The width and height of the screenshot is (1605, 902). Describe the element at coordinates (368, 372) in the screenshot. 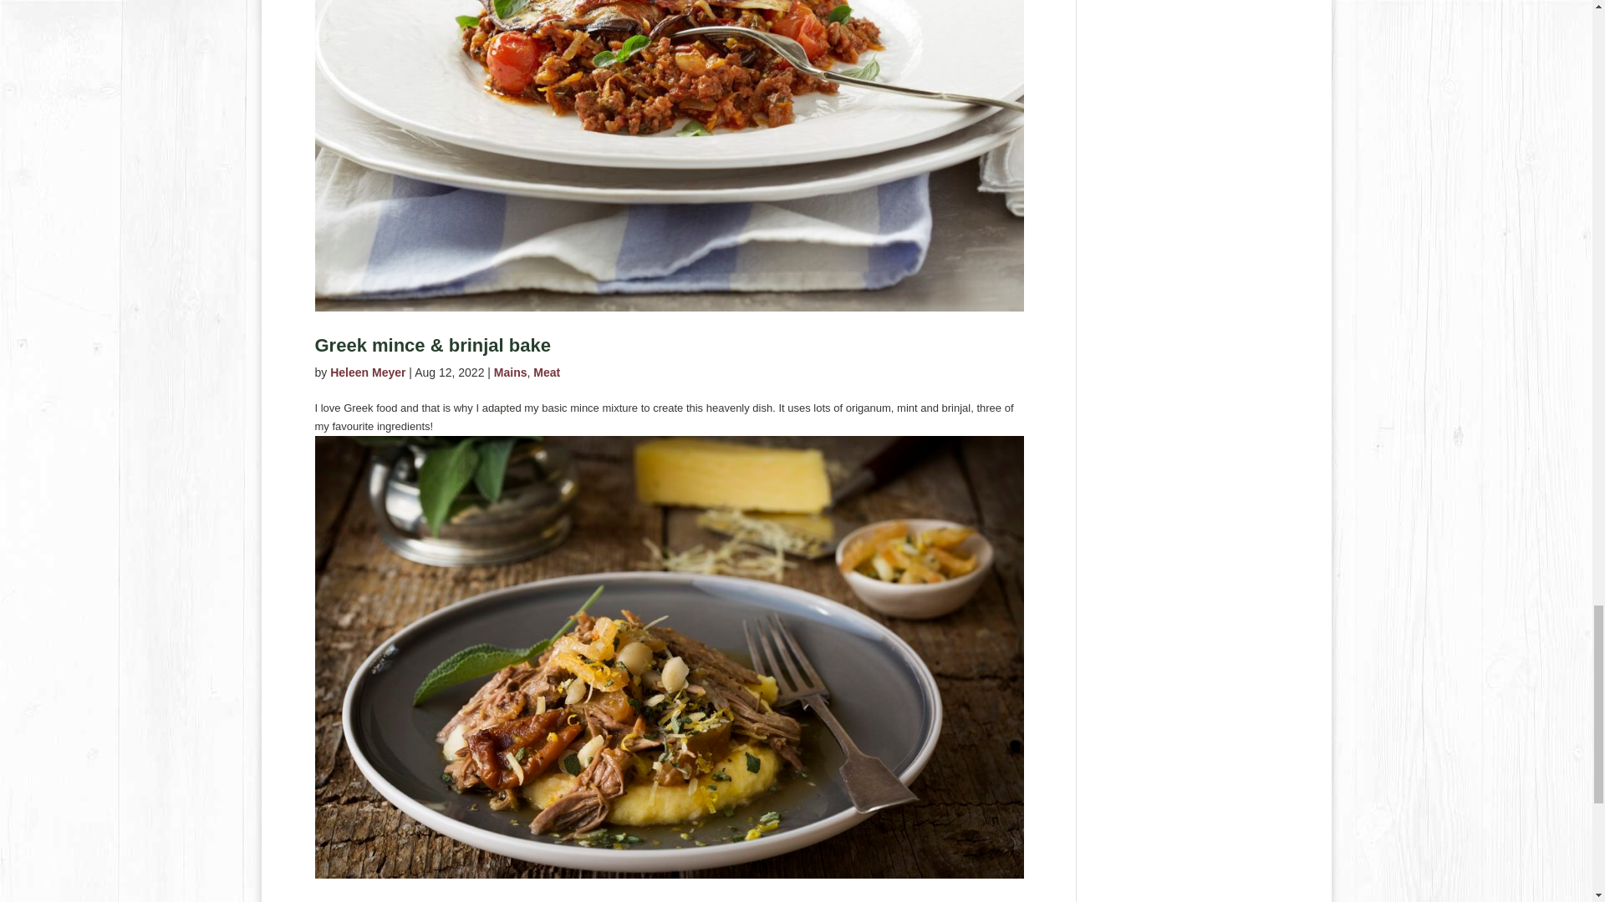

I see `Posts by Heleen Meyer` at that location.